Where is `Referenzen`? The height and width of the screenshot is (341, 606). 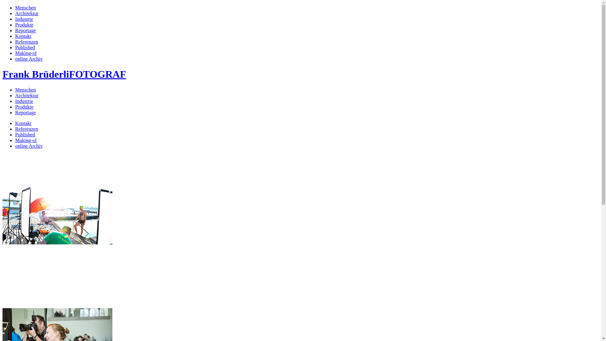 Referenzen is located at coordinates (27, 42).